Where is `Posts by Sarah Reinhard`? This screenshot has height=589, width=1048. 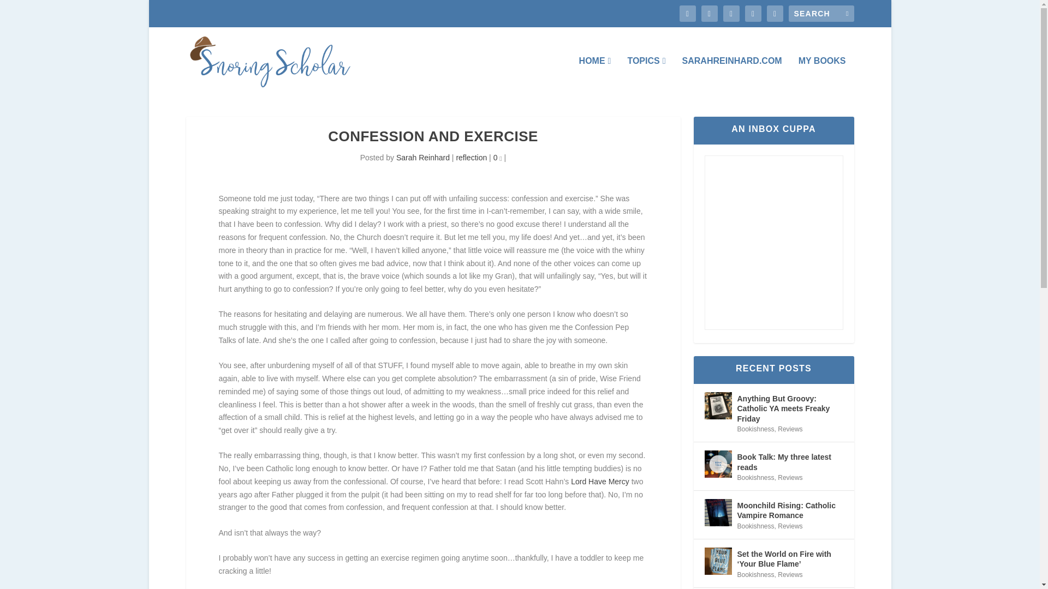
Posts by Sarah Reinhard is located at coordinates (422, 157).